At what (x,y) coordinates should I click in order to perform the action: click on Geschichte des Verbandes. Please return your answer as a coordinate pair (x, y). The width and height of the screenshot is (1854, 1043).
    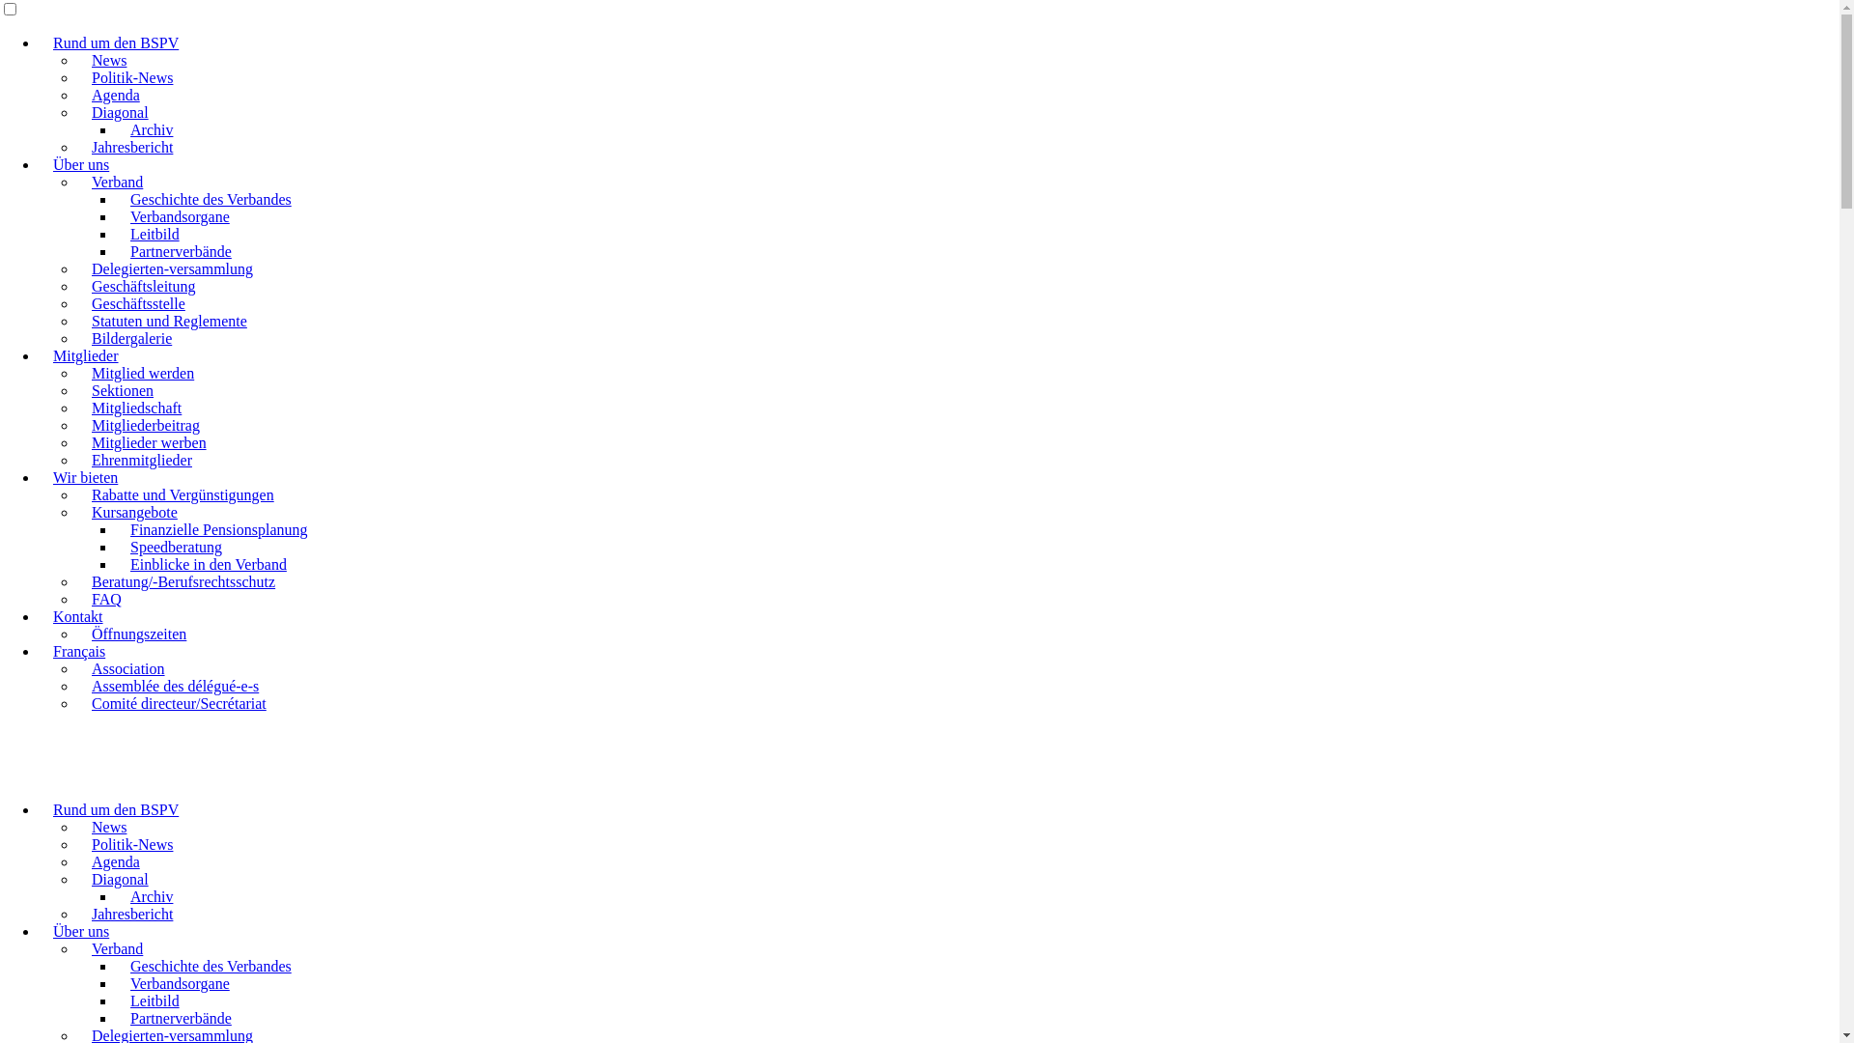
    Looking at the image, I should click on (211, 966).